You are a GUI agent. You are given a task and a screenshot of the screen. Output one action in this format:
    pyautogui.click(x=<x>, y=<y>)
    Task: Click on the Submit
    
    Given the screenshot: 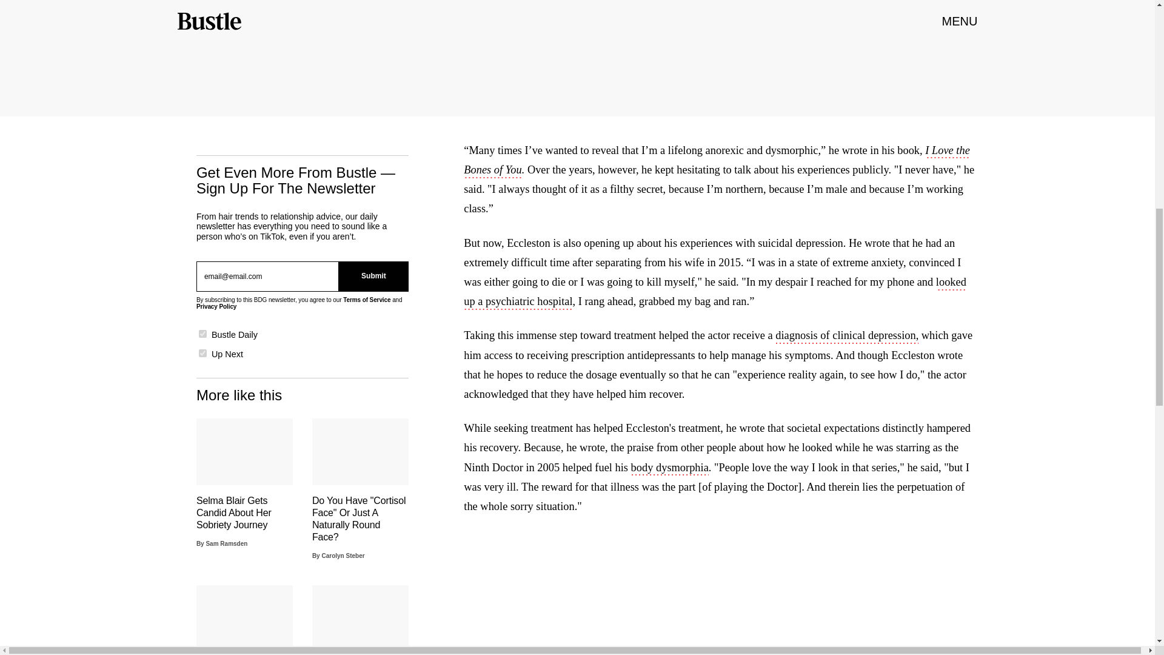 What is the action you would take?
    pyautogui.click(x=373, y=276)
    